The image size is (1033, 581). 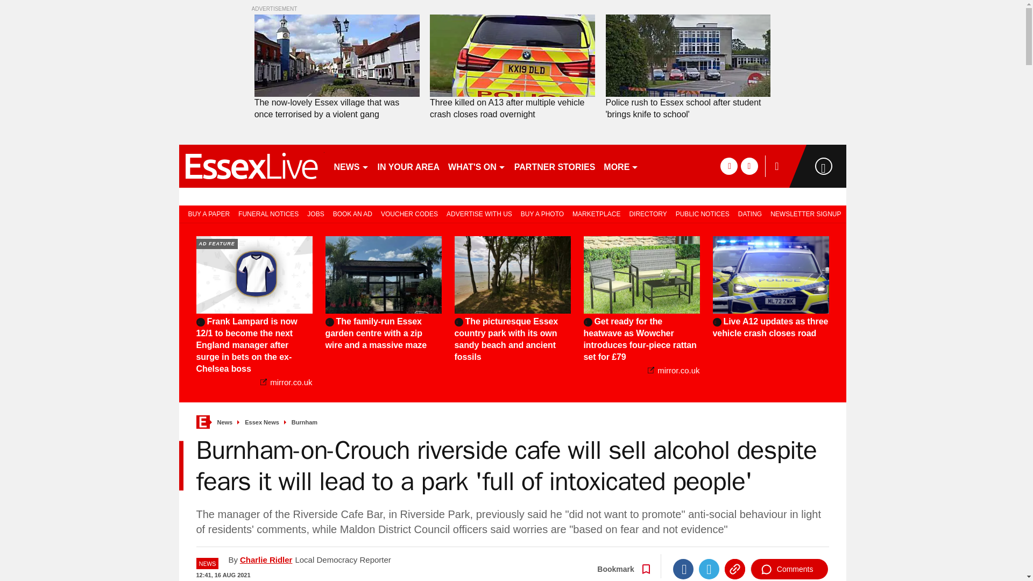 What do you see at coordinates (251, 166) in the screenshot?
I see `essexlive` at bounding box center [251, 166].